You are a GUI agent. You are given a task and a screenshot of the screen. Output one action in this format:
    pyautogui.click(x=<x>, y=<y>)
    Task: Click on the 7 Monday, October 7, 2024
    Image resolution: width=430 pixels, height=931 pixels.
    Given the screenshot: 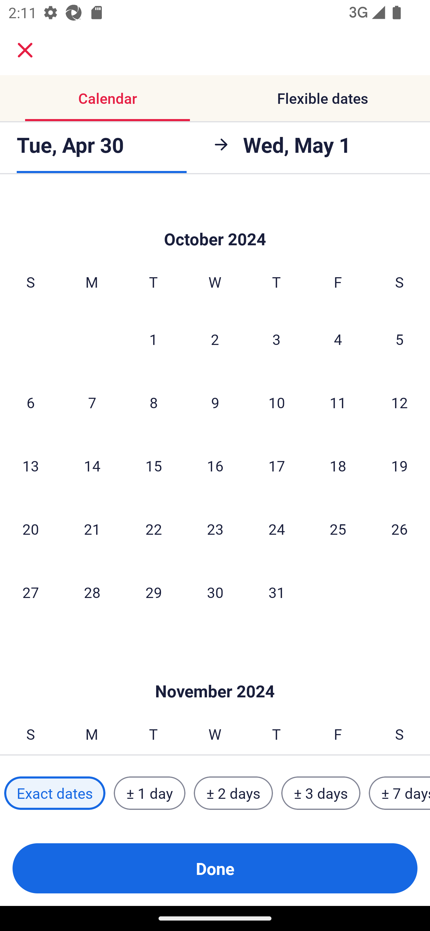 What is the action you would take?
    pyautogui.click(x=92, y=402)
    